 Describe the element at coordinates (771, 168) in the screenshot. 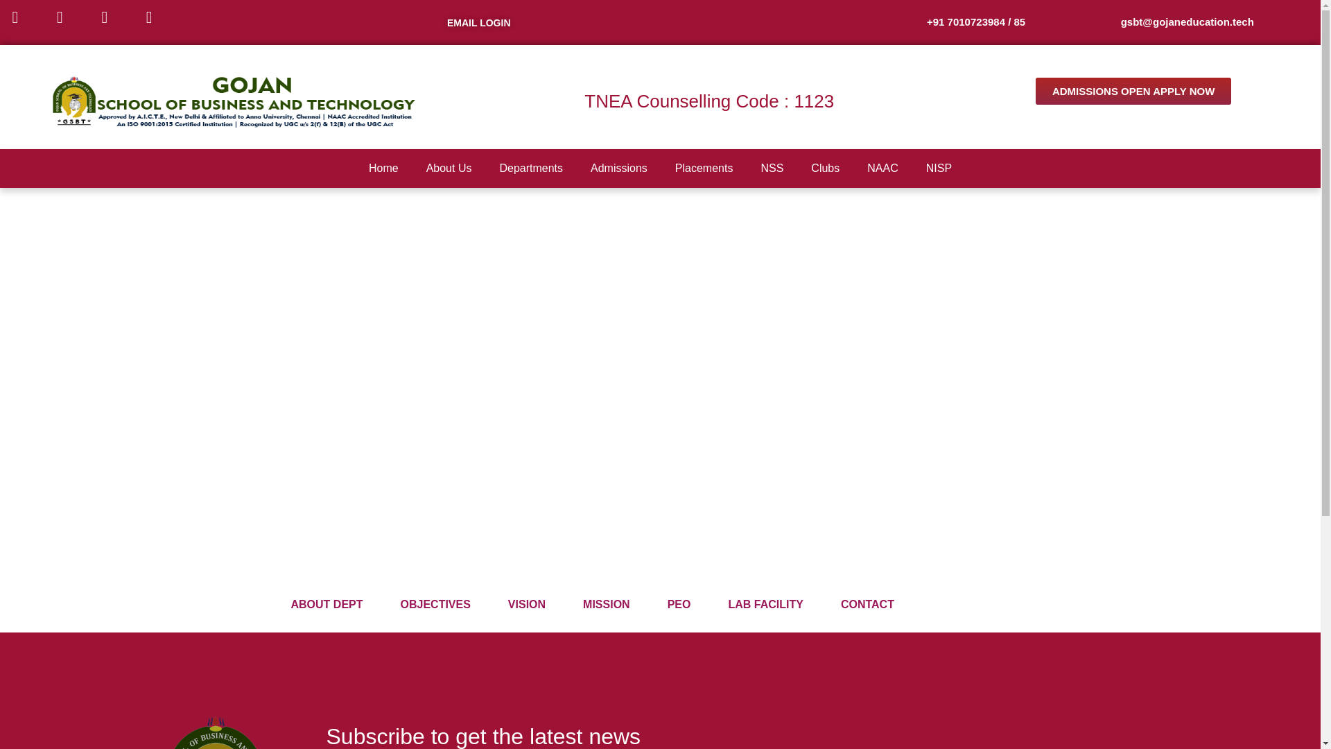

I see `NSS` at that location.